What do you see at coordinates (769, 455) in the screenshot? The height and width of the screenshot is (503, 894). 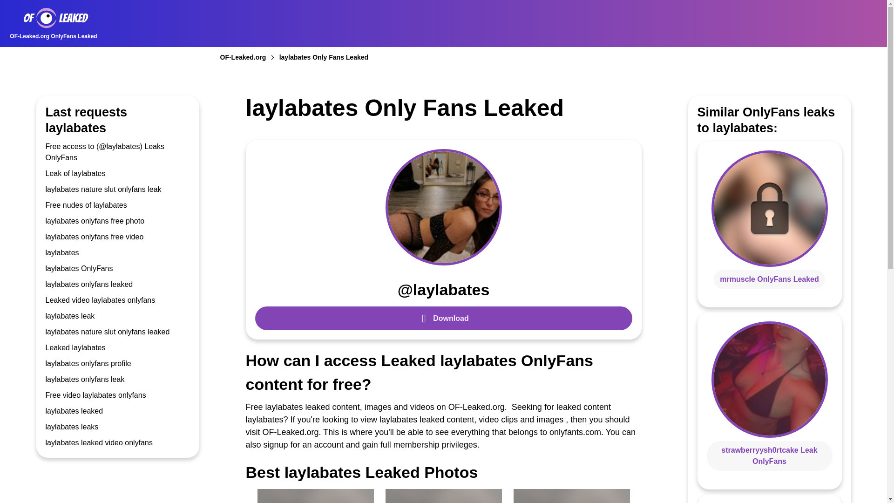 I see `strawberryysh0rtcake Leak OnlyFans` at bounding box center [769, 455].